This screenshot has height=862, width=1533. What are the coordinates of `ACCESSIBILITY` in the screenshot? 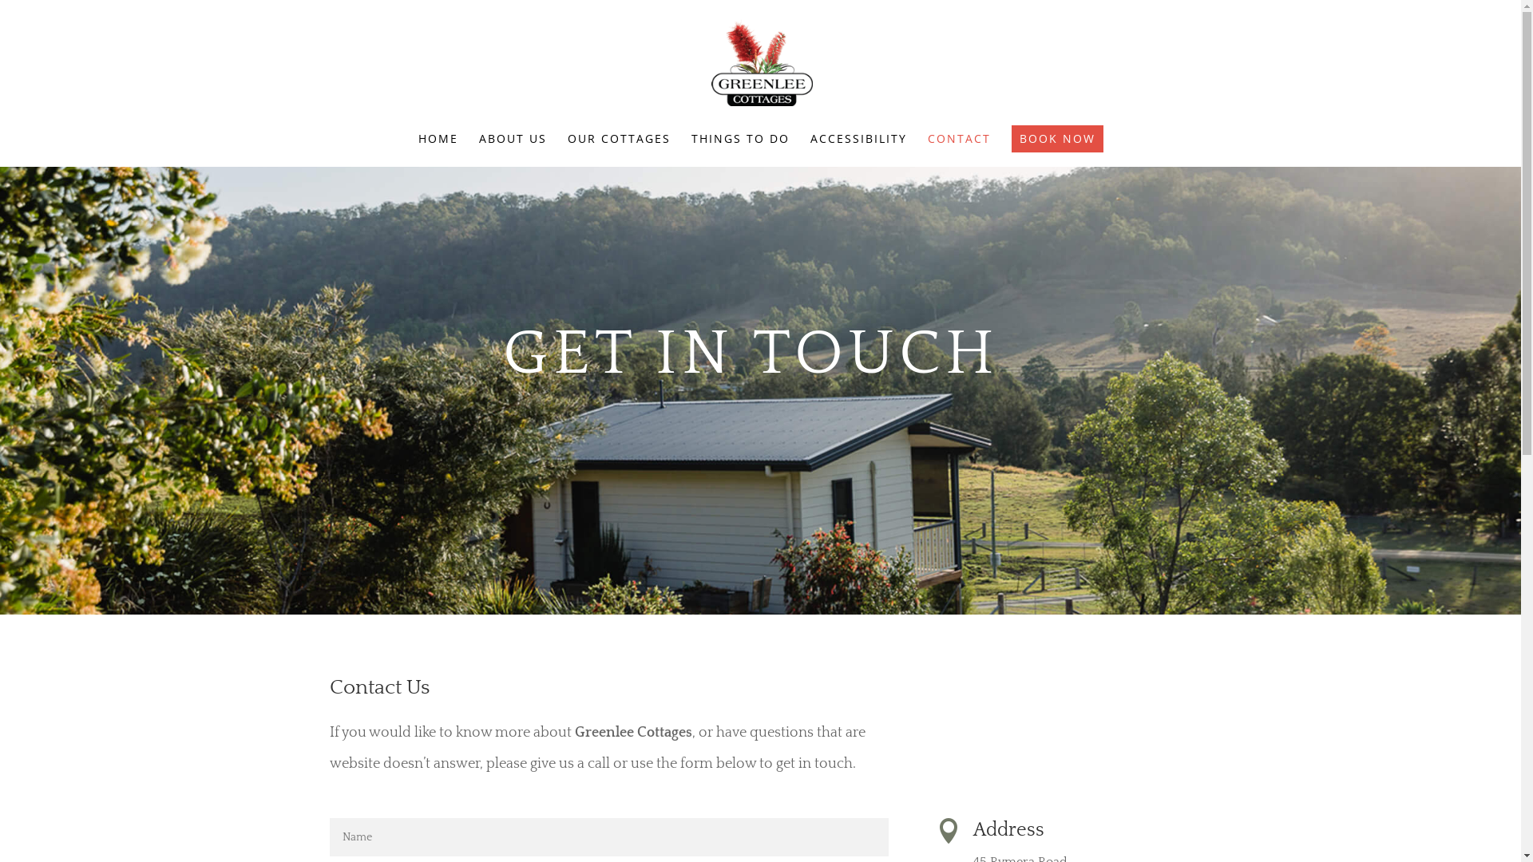 It's located at (858, 150).